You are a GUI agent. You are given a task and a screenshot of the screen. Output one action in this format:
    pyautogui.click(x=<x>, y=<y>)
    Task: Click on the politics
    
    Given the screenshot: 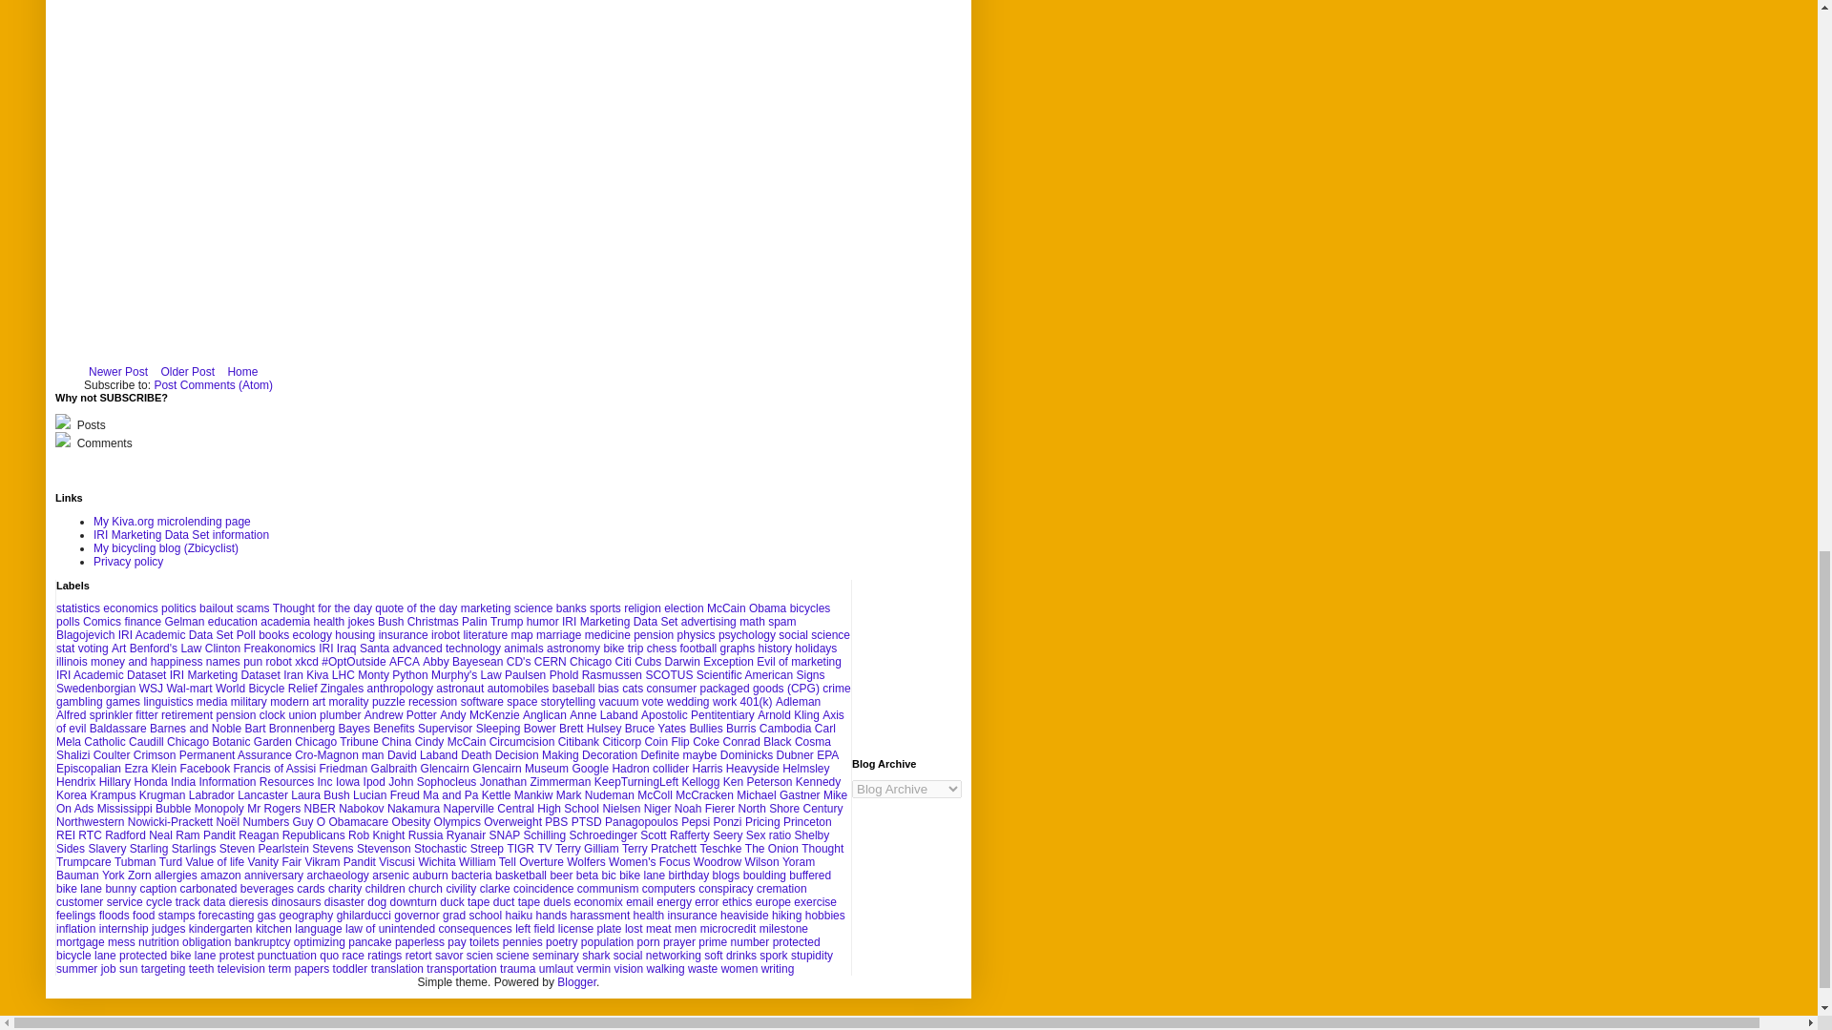 What is the action you would take?
    pyautogui.click(x=177, y=608)
    